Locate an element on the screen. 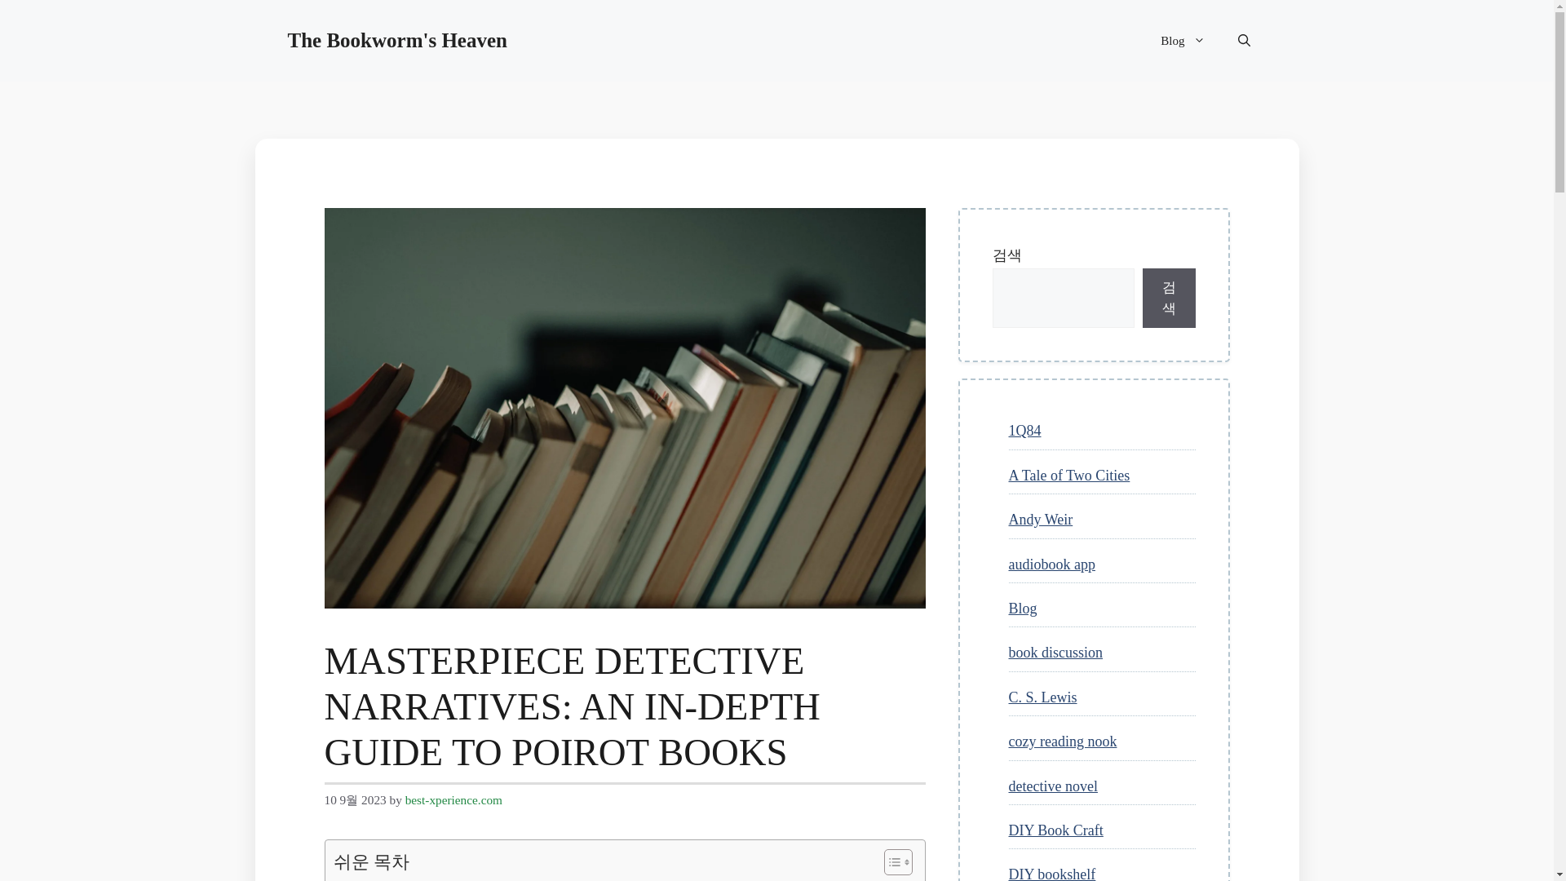 Image resolution: width=1566 pixels, height=881 pixels. Blog is located at coordinates (1023, 609).